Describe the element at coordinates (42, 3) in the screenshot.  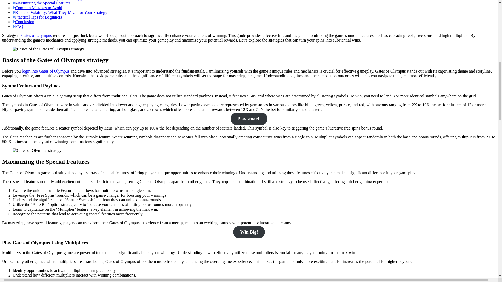
I see `Maximizing the Special Features` at that location.